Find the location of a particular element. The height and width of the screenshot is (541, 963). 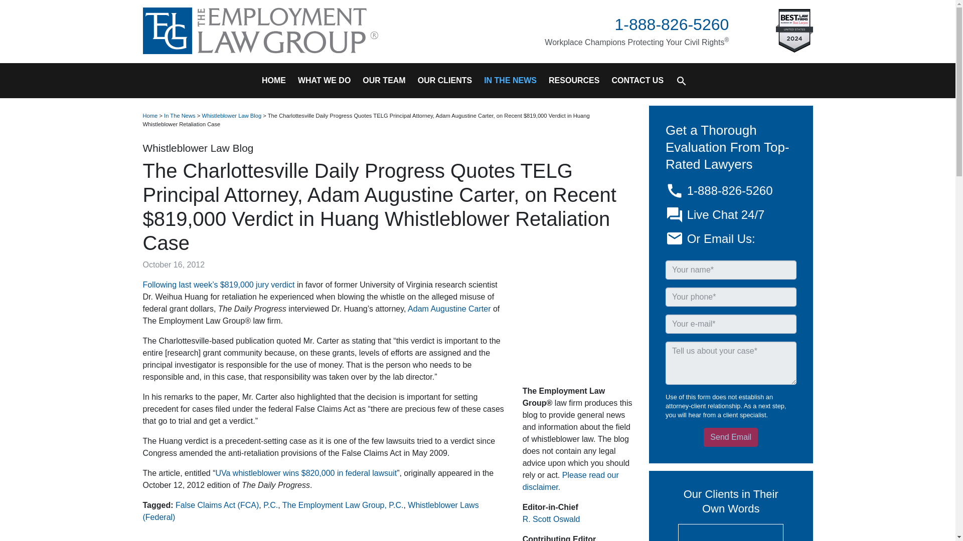

HOME is located at coordinates (277, 81).